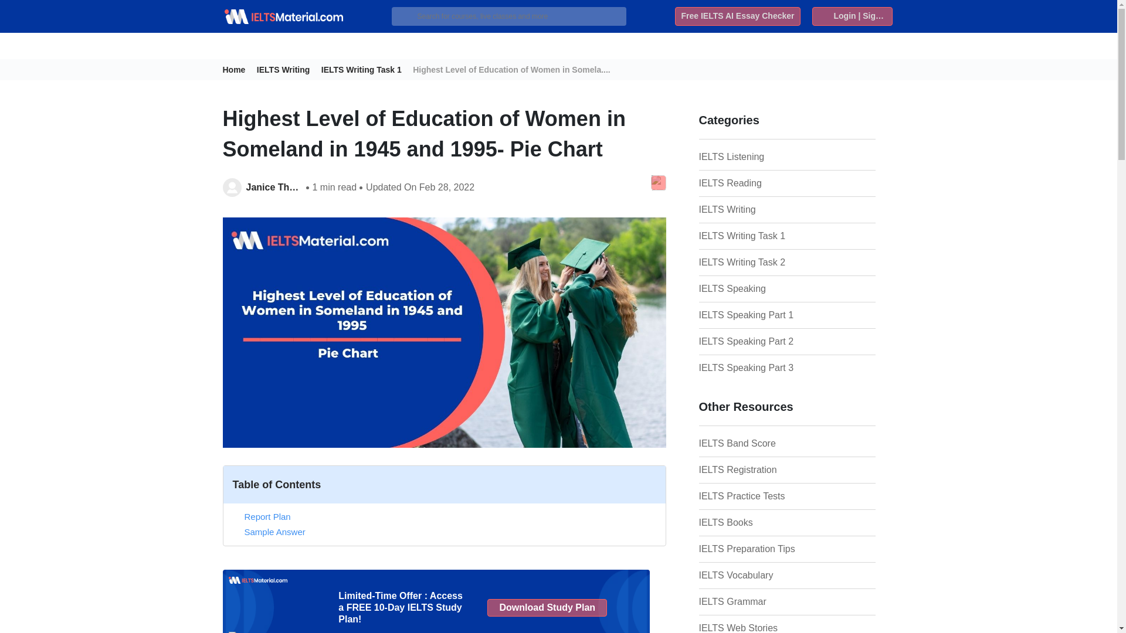 The width and height of the screenshot is (1126, 633). What do you see at coordinates (757, 470) in the screenshot?
I see `IELTS Registration` at bounding box center [757, 470].